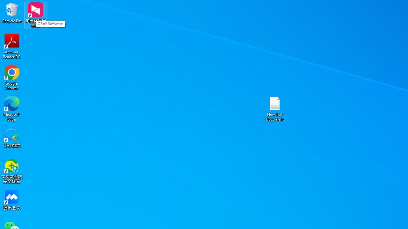 This screenshot has height=229, width=408. What do you see at coordinates (12, 13) in the screenshot?
I see `Recycle Bin` at bounding box center [12, 13].